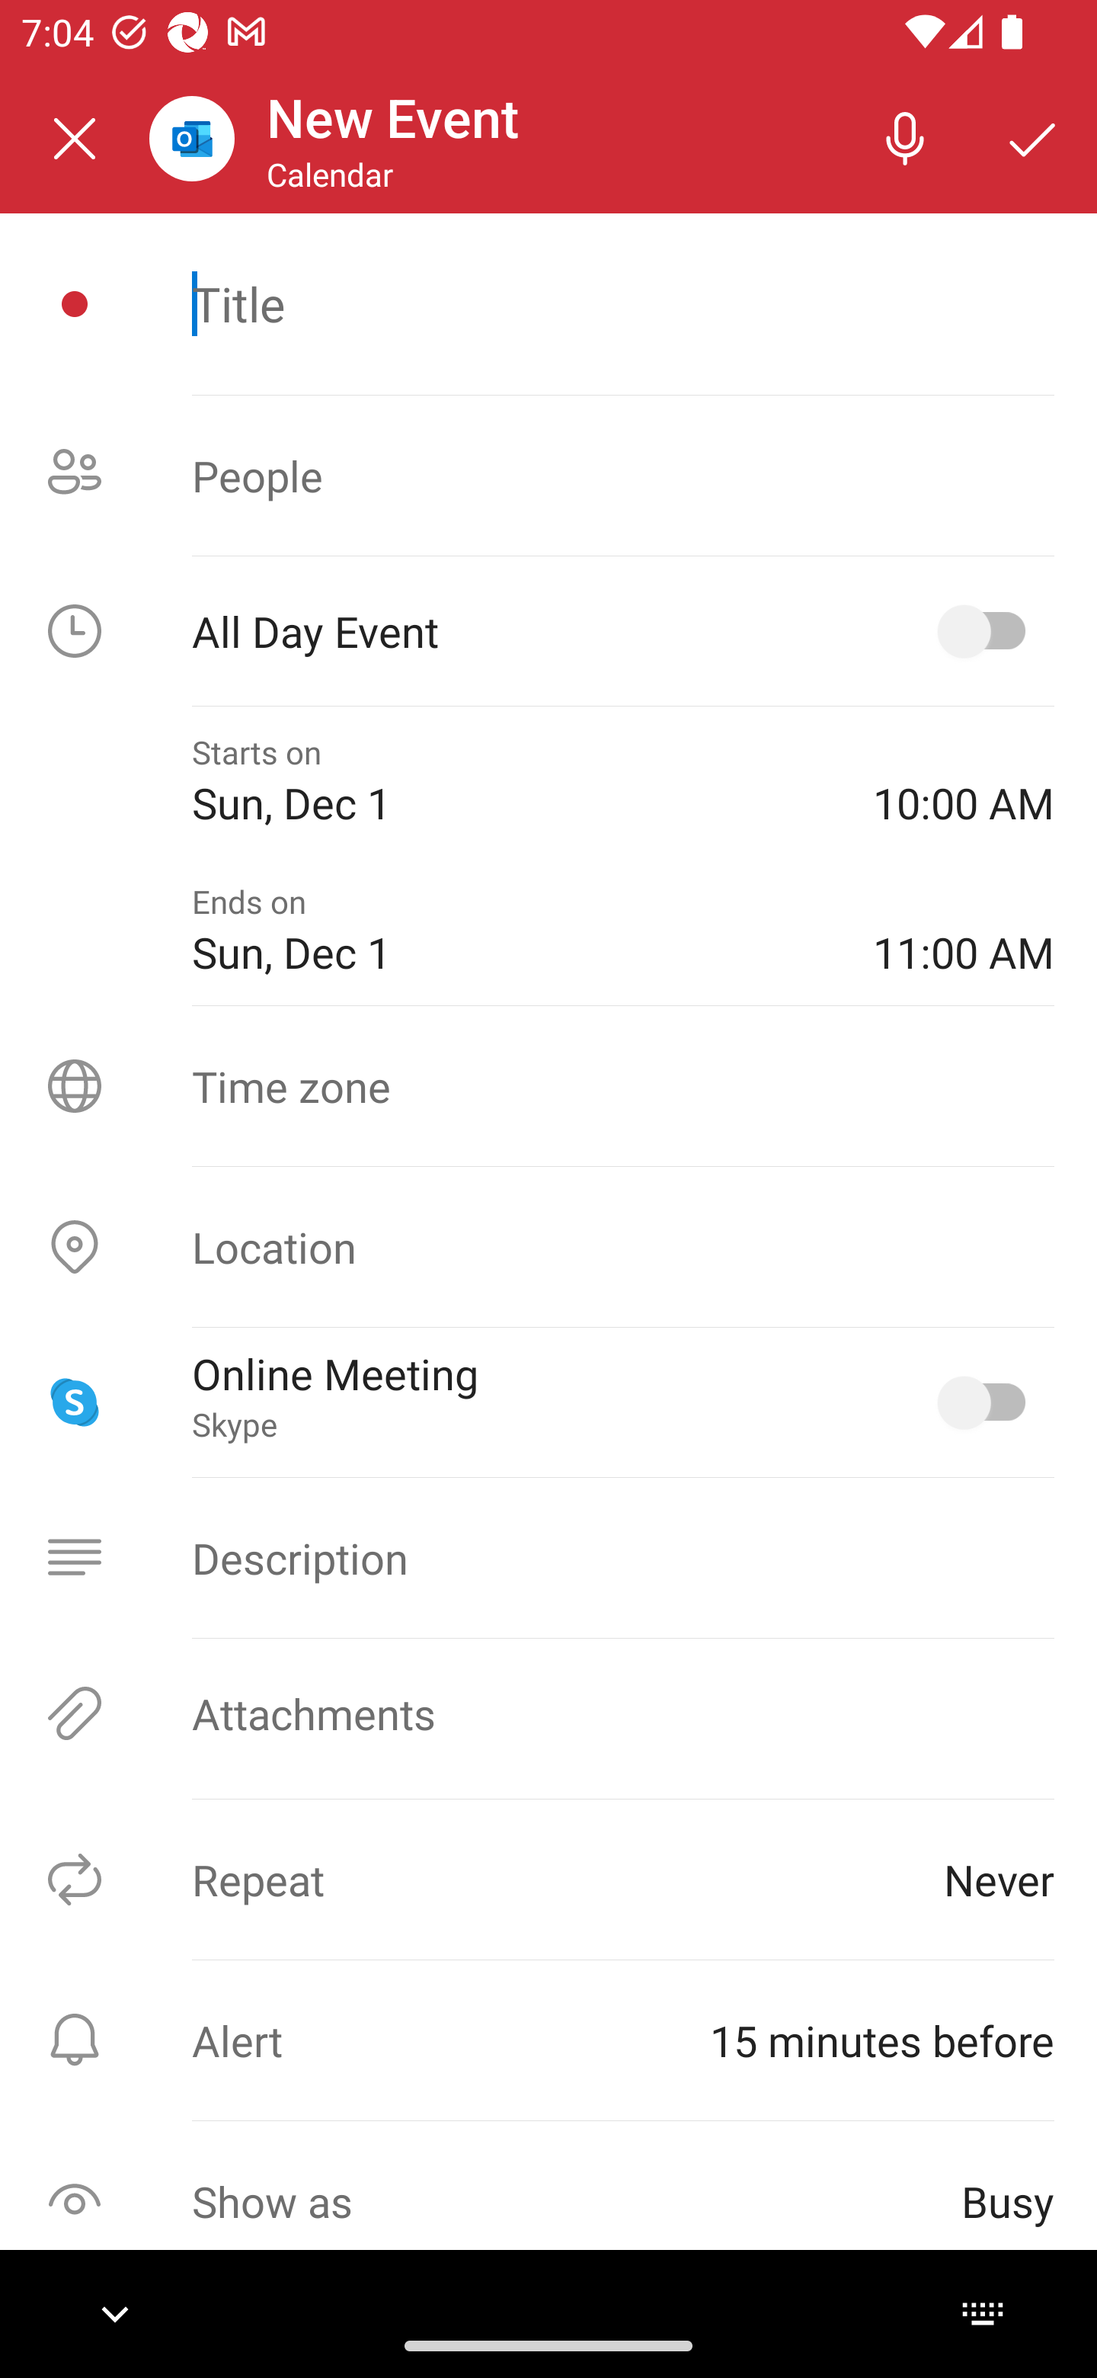 The image size is (1097, 2378). What do you see at coordinates (548, 476) in the screenshot?
I see `People` at bounding box center [548, 476].